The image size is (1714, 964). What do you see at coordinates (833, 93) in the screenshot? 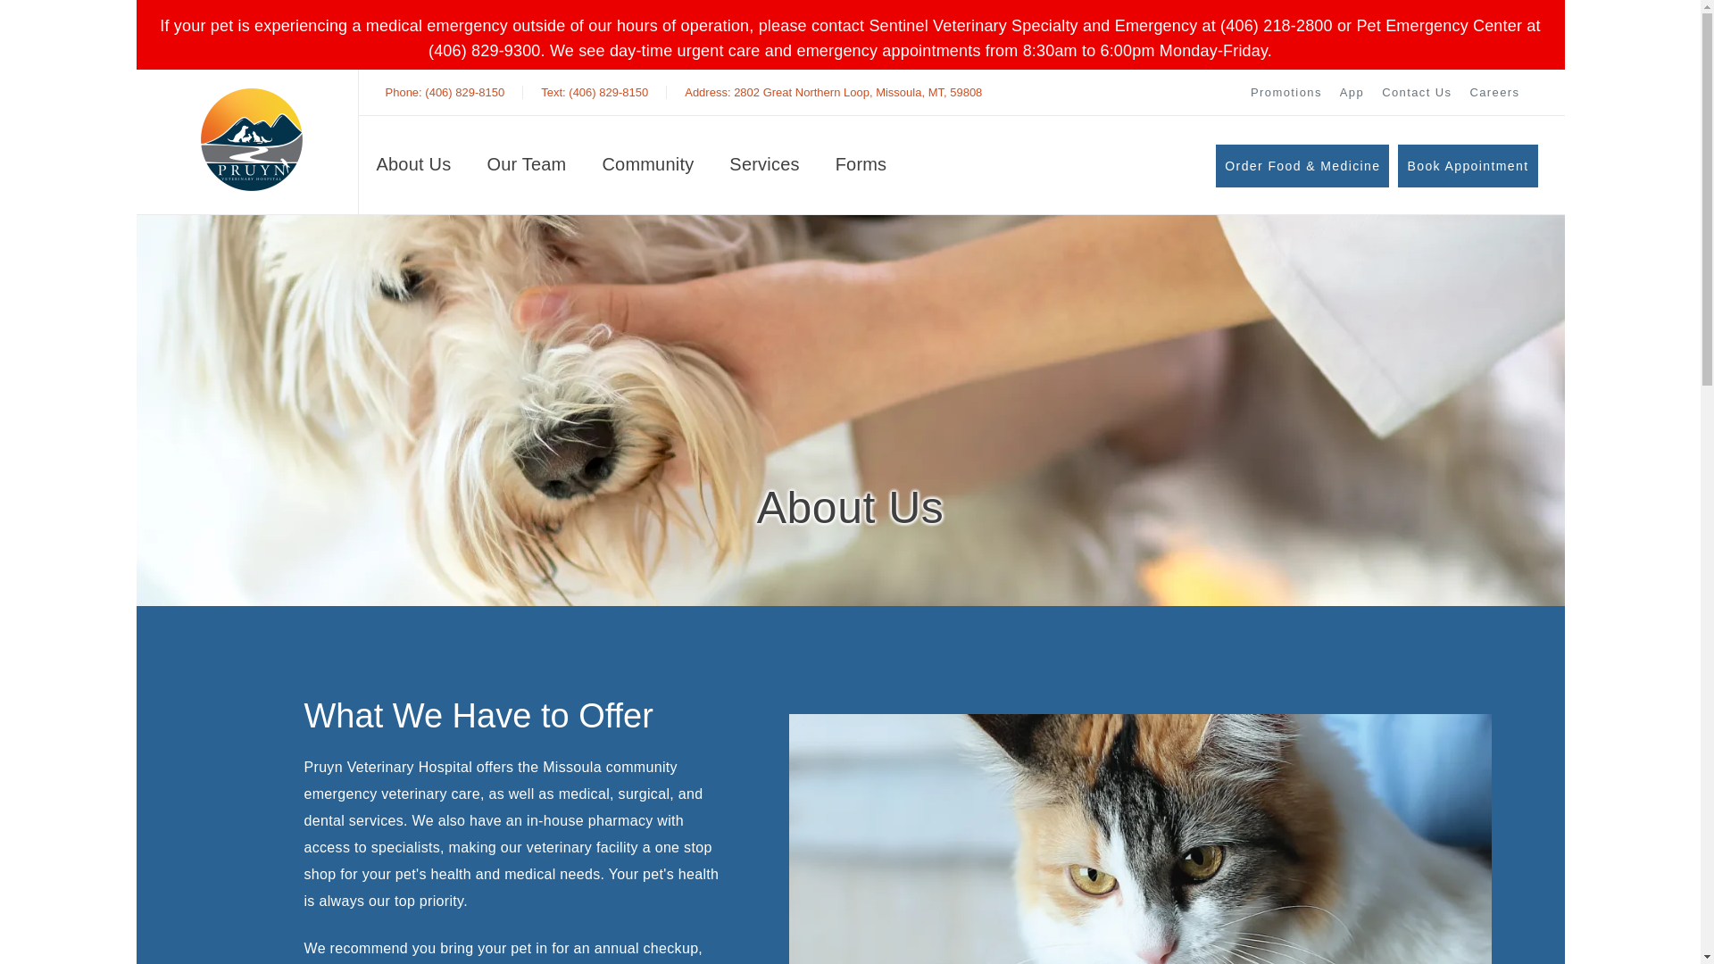
I see `Promotions` at bounding box center [833, 93].